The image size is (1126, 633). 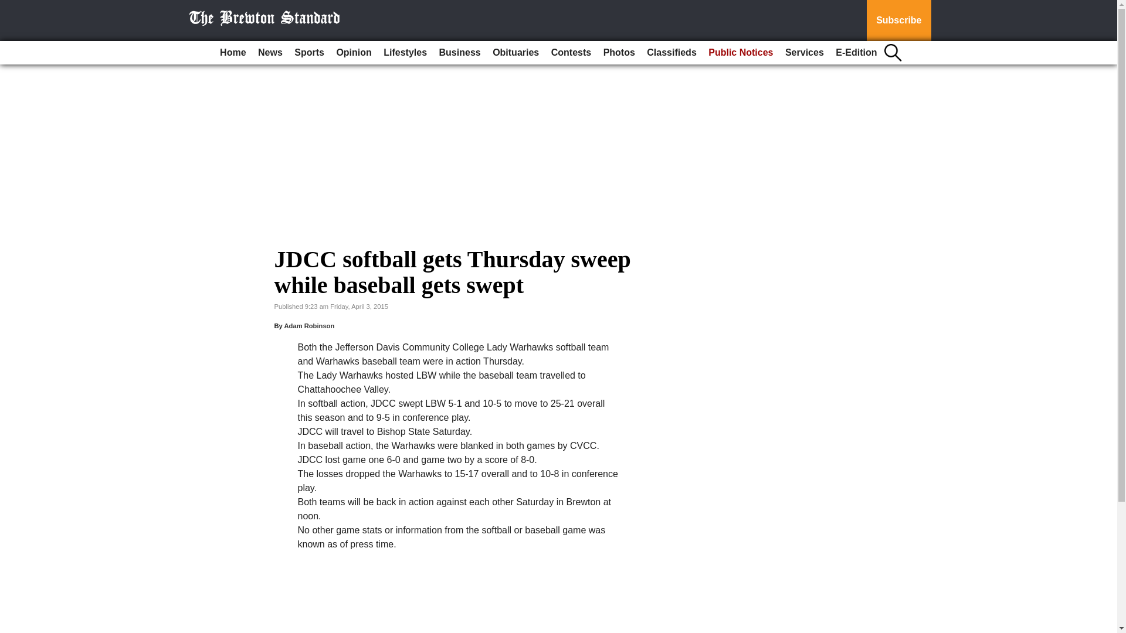 What do you see at coordinates (308, 325) in the screenshot?
I see `Adam Robinson` at bounding box center [308, 325].